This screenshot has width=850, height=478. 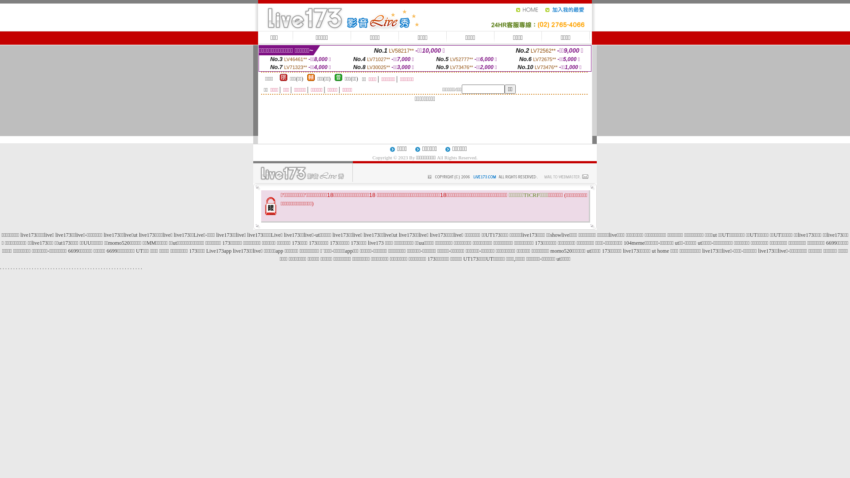 What do you see at coordinates (59, 267) in the screenshot?
I see `.` at bounding box center [59, 267].